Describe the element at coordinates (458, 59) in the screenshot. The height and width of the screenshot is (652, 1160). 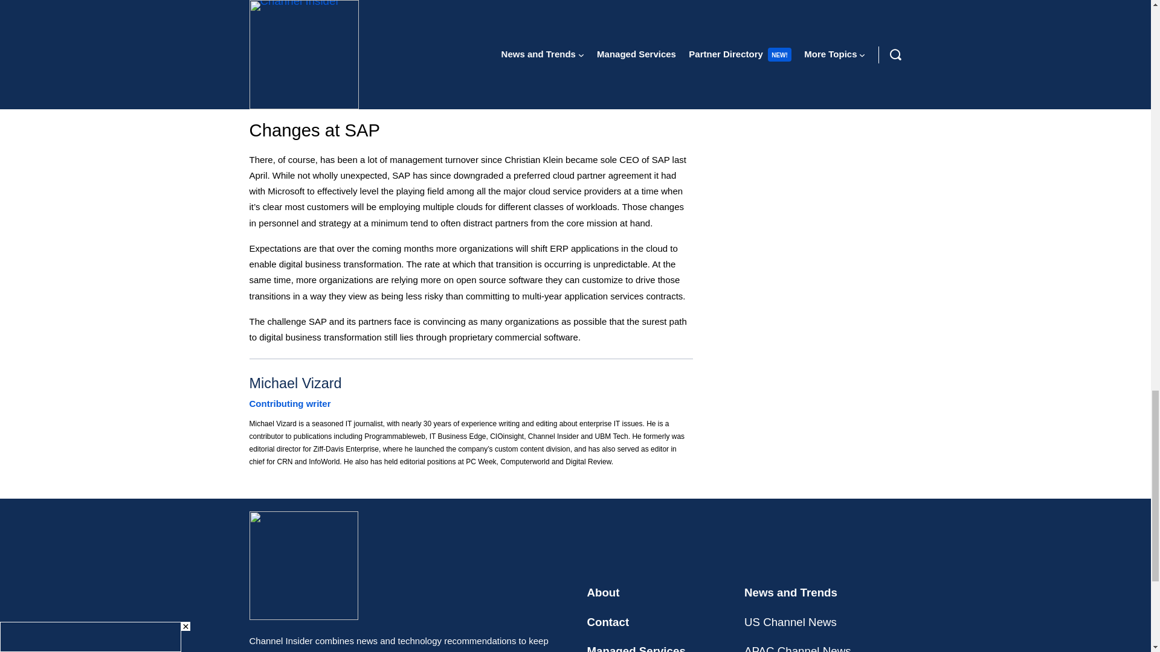
I see `SAP Business Network` at that location.